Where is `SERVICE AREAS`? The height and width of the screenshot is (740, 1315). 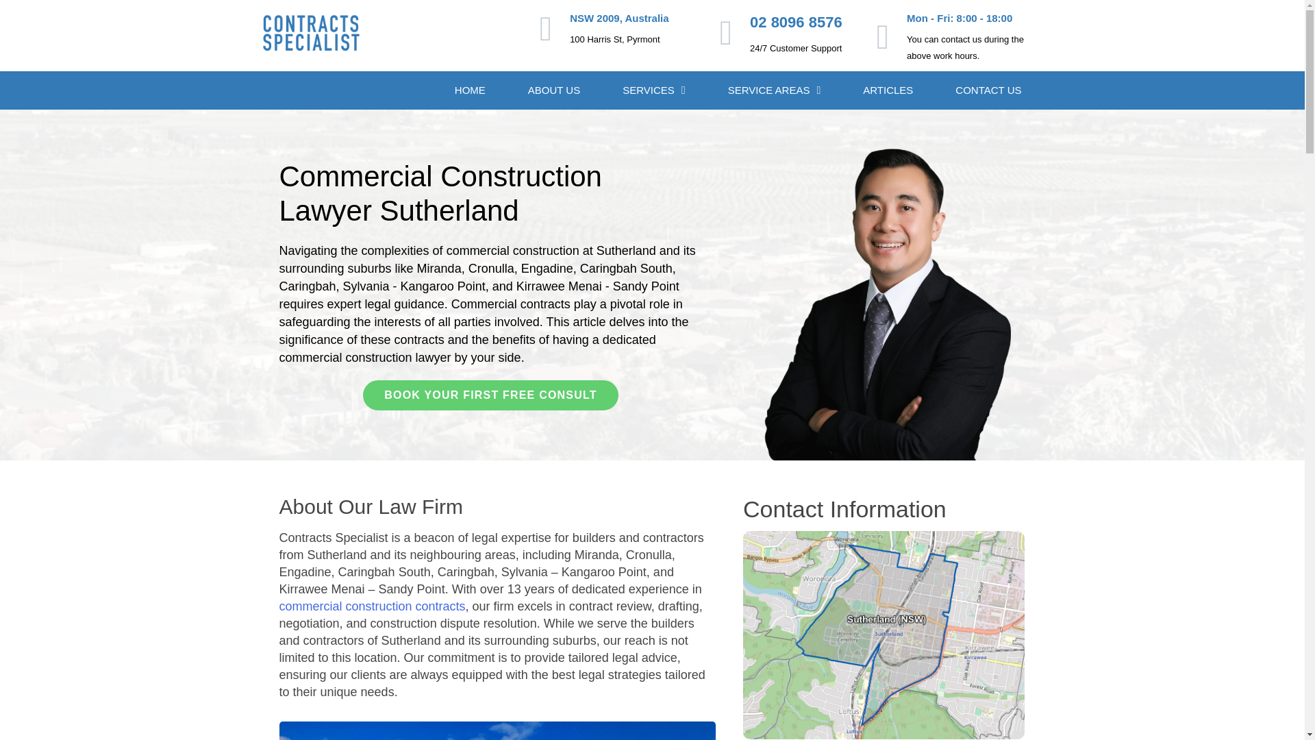 SERVICE AREAS is located at coordinates (775, 90).